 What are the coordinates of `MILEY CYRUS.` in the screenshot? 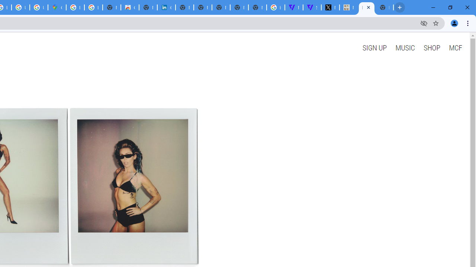 It's located at (348, 7).